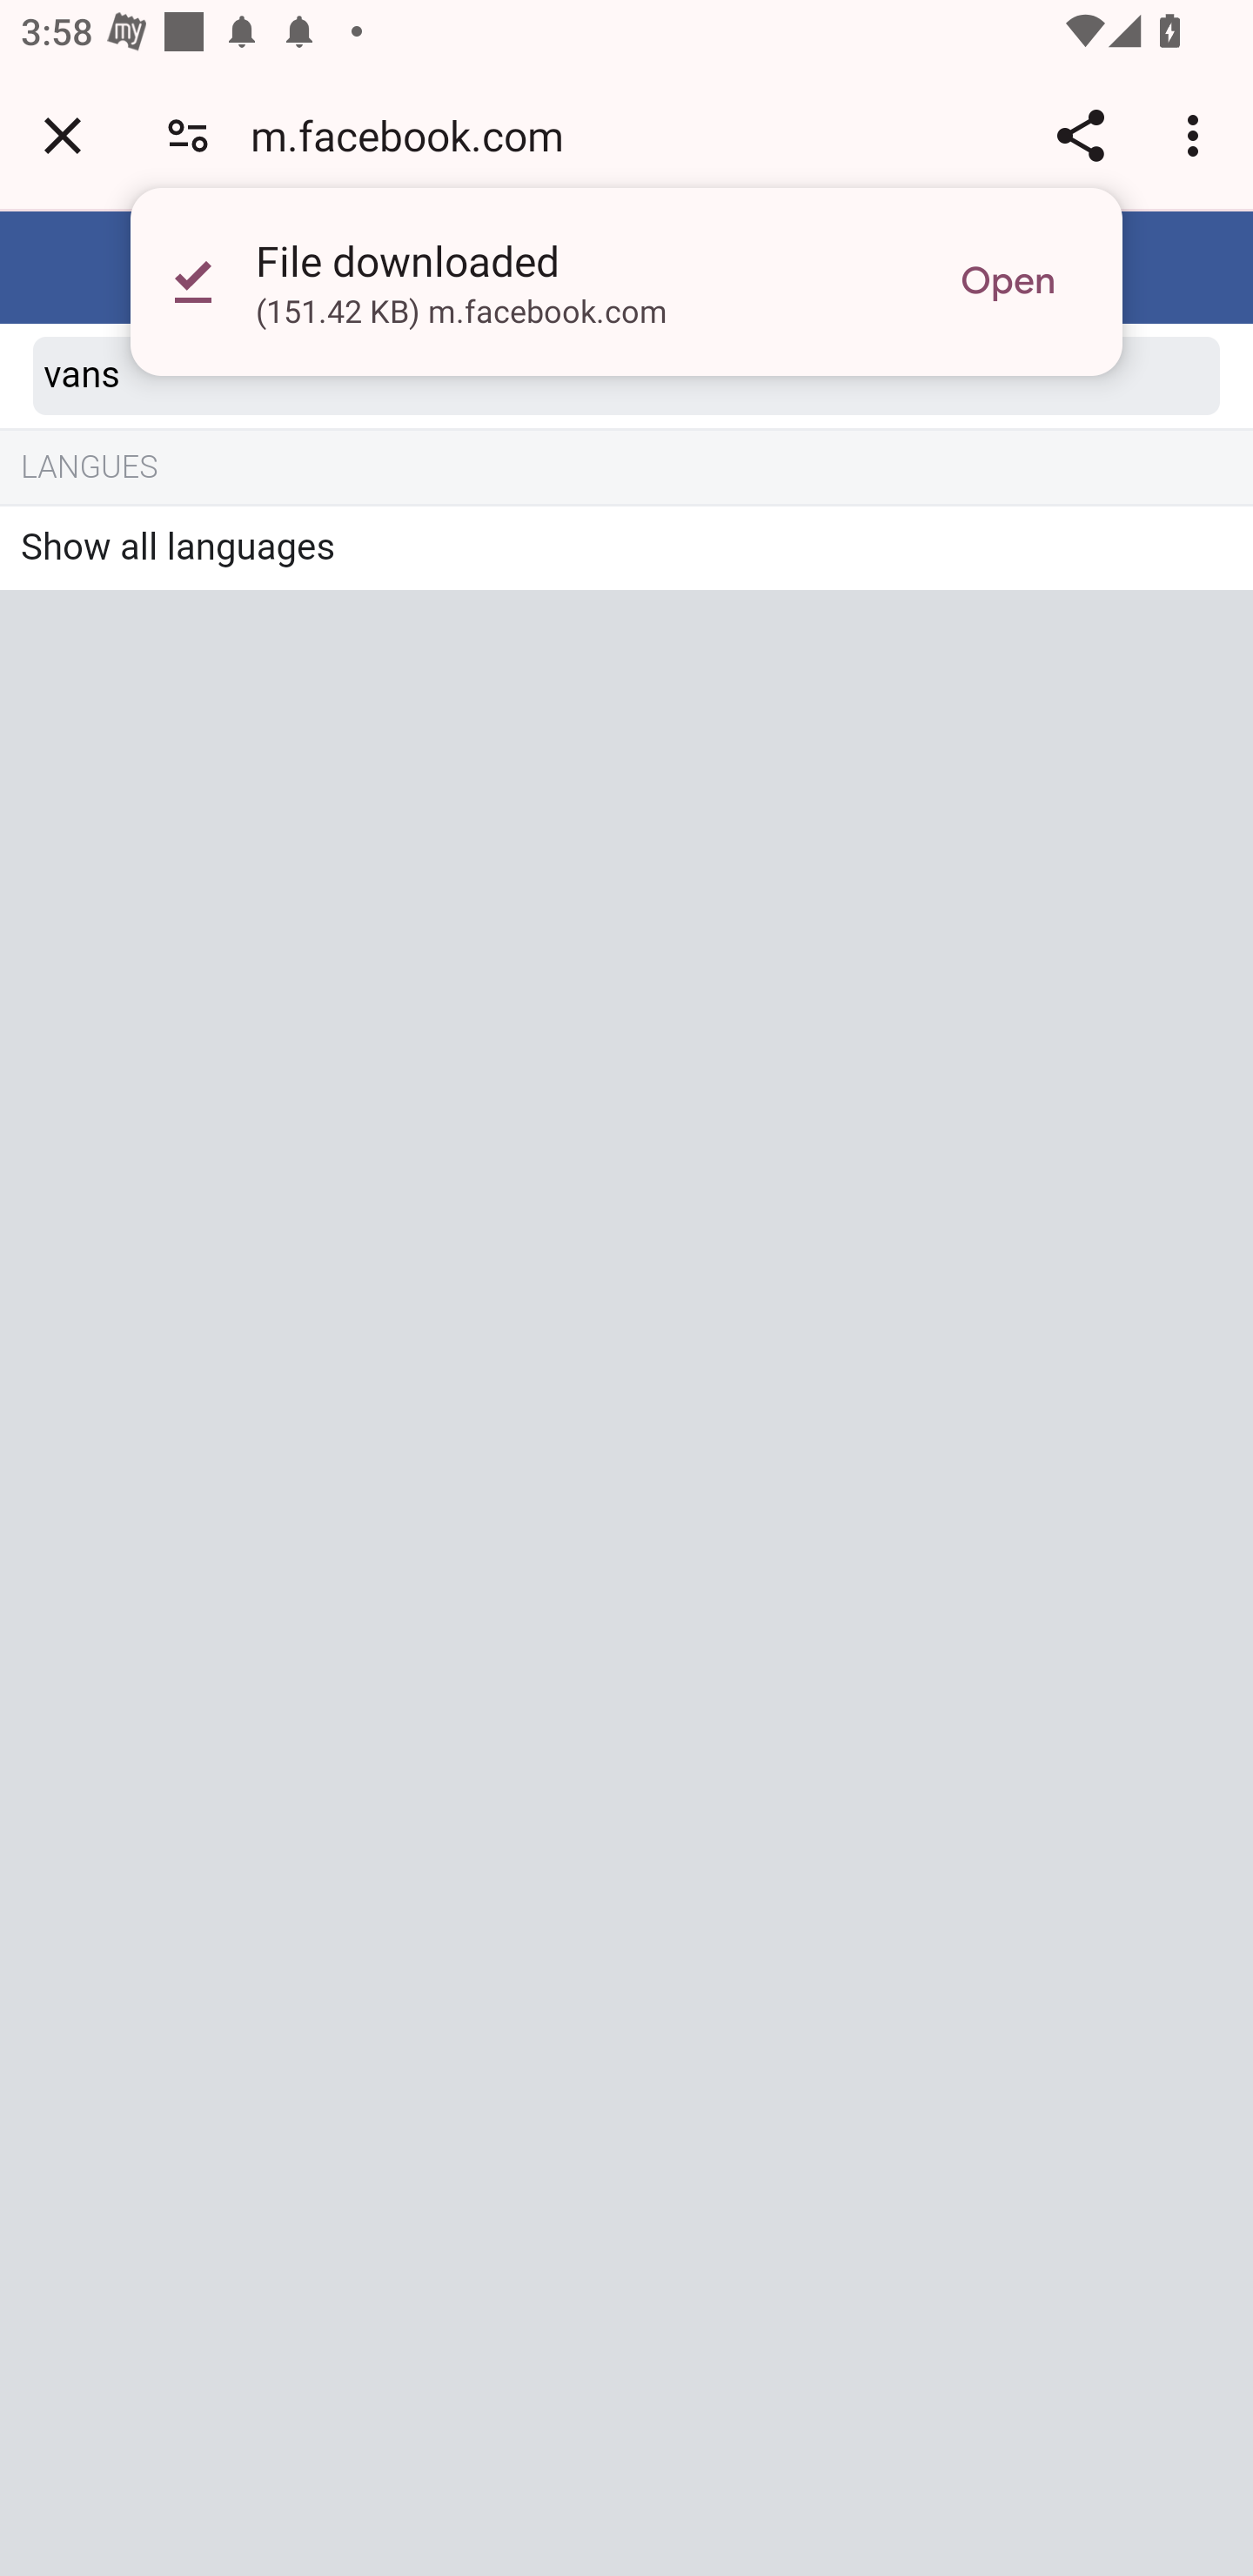 This screenshot has height=2576, width=1253. I want to click on vans, so click(626, 376).